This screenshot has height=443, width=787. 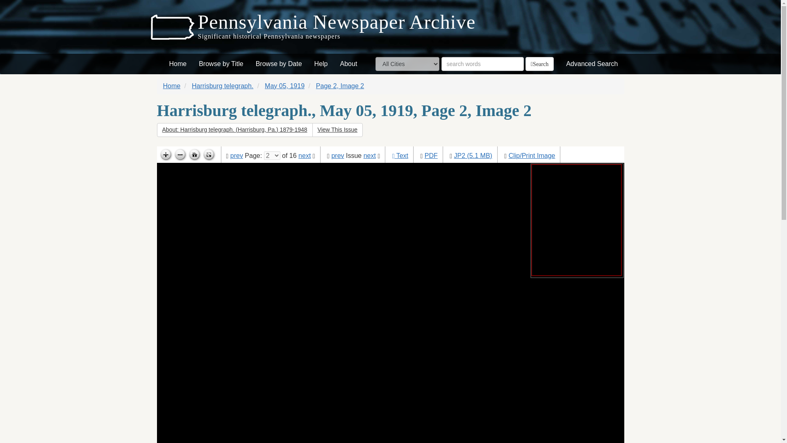 What do you see at coordinates (539, 64) in the screenshot?
I see `Search` at bounding box center [539, 64].